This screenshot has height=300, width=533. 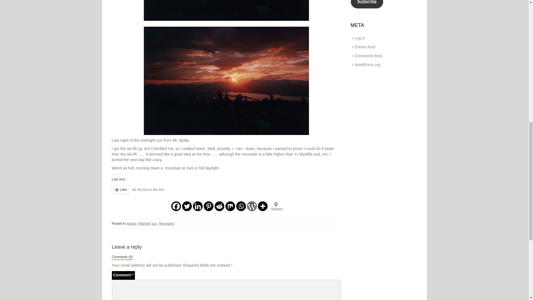 What do you see at coordinates (208, 206) in the screenshot?
I see `Abisko` at bounding box center [208, 206].